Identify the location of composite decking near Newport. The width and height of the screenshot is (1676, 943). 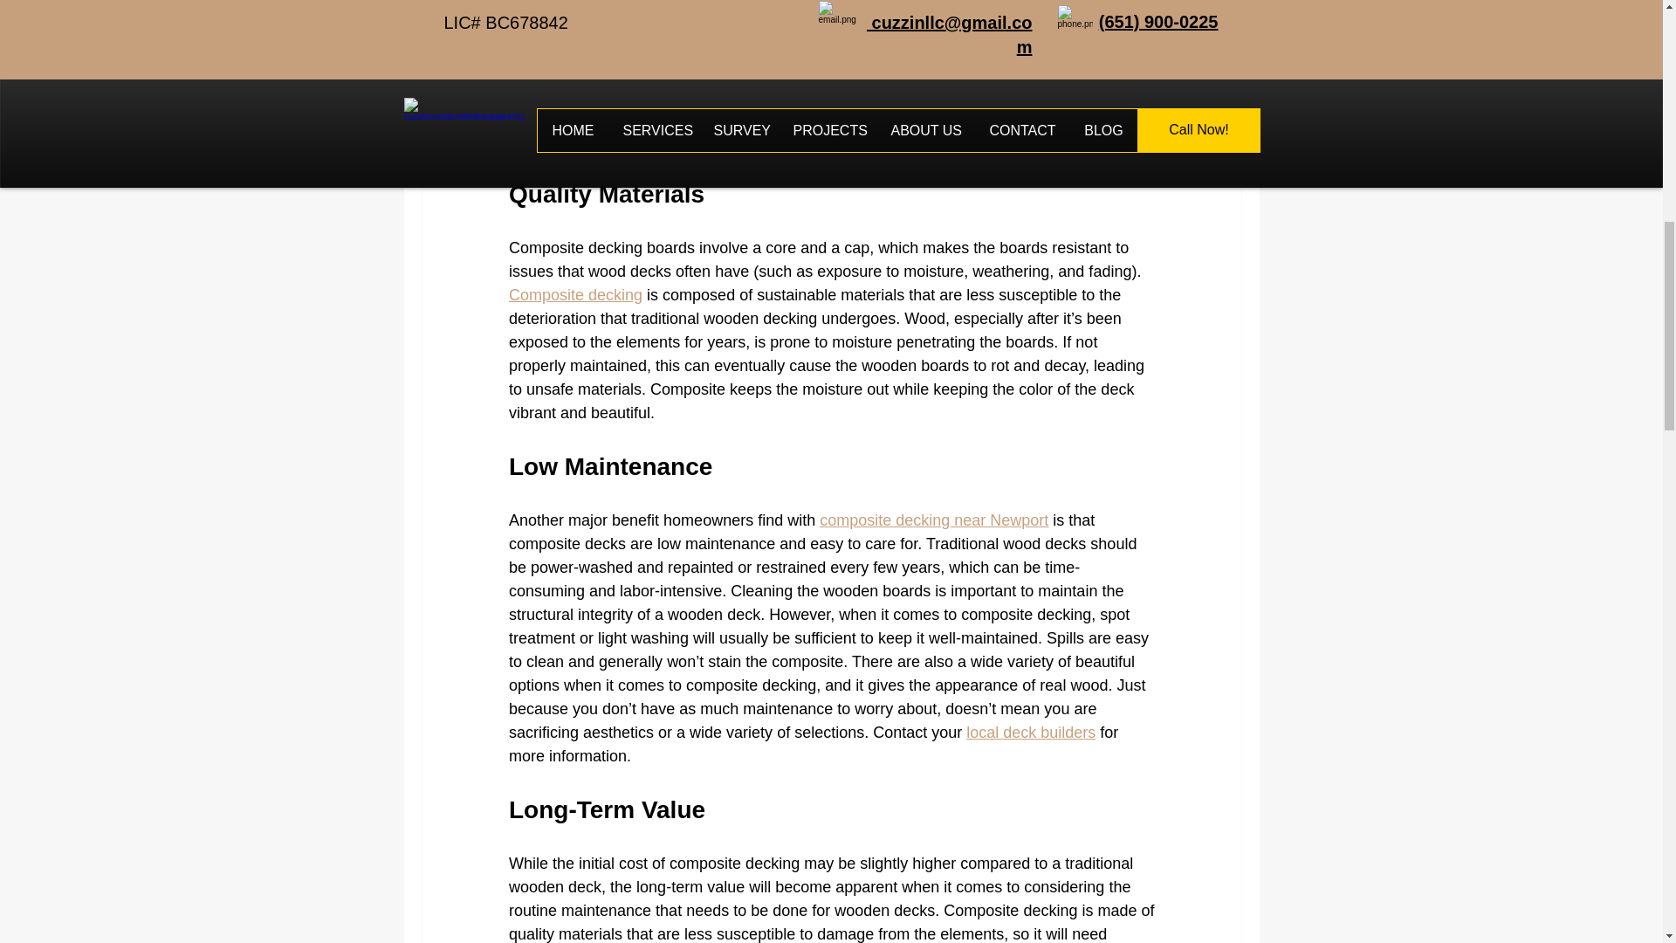
(934, 520).